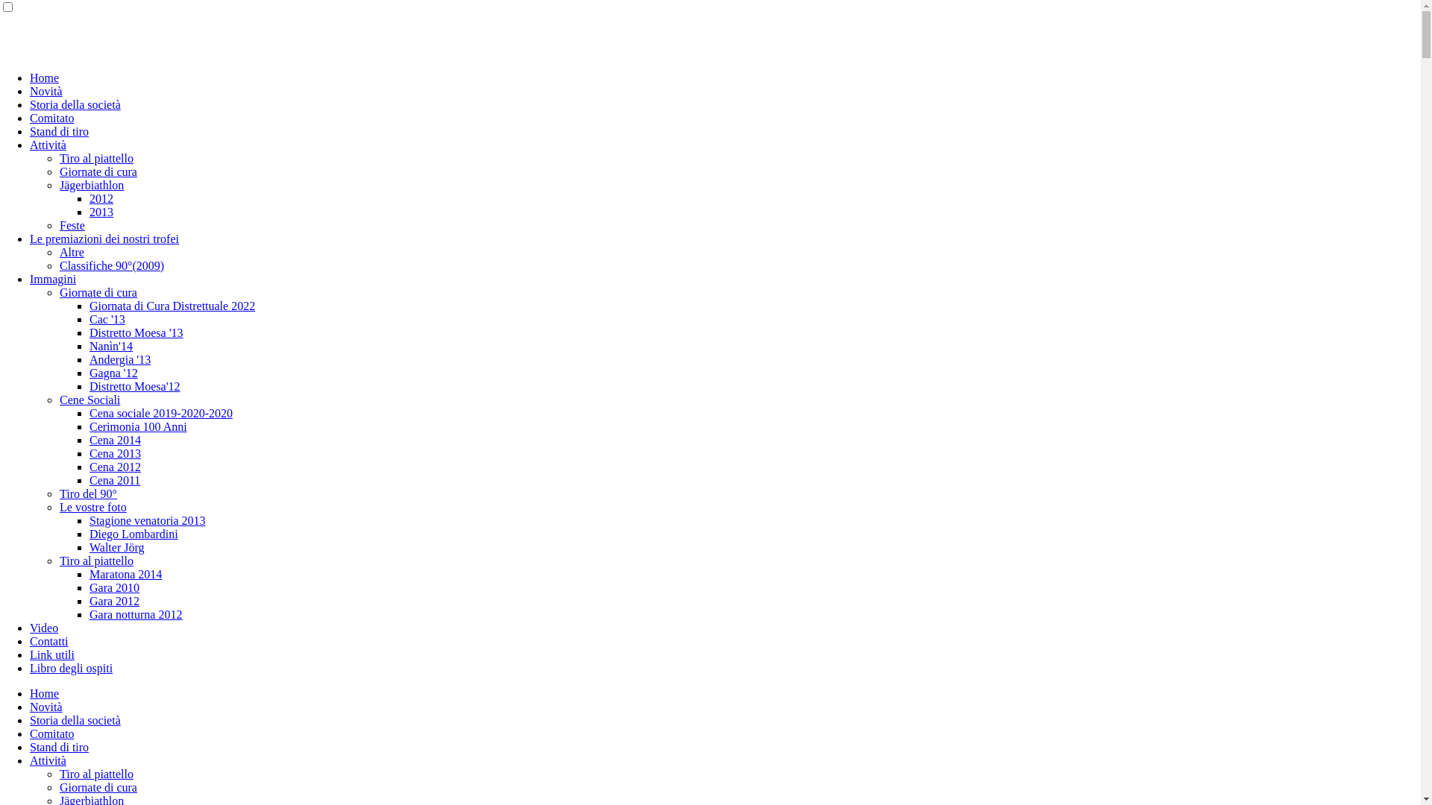  What do you see at coordinates (101, 212) in the screenshot?
I see `2013` at bounding box center [101, 212].